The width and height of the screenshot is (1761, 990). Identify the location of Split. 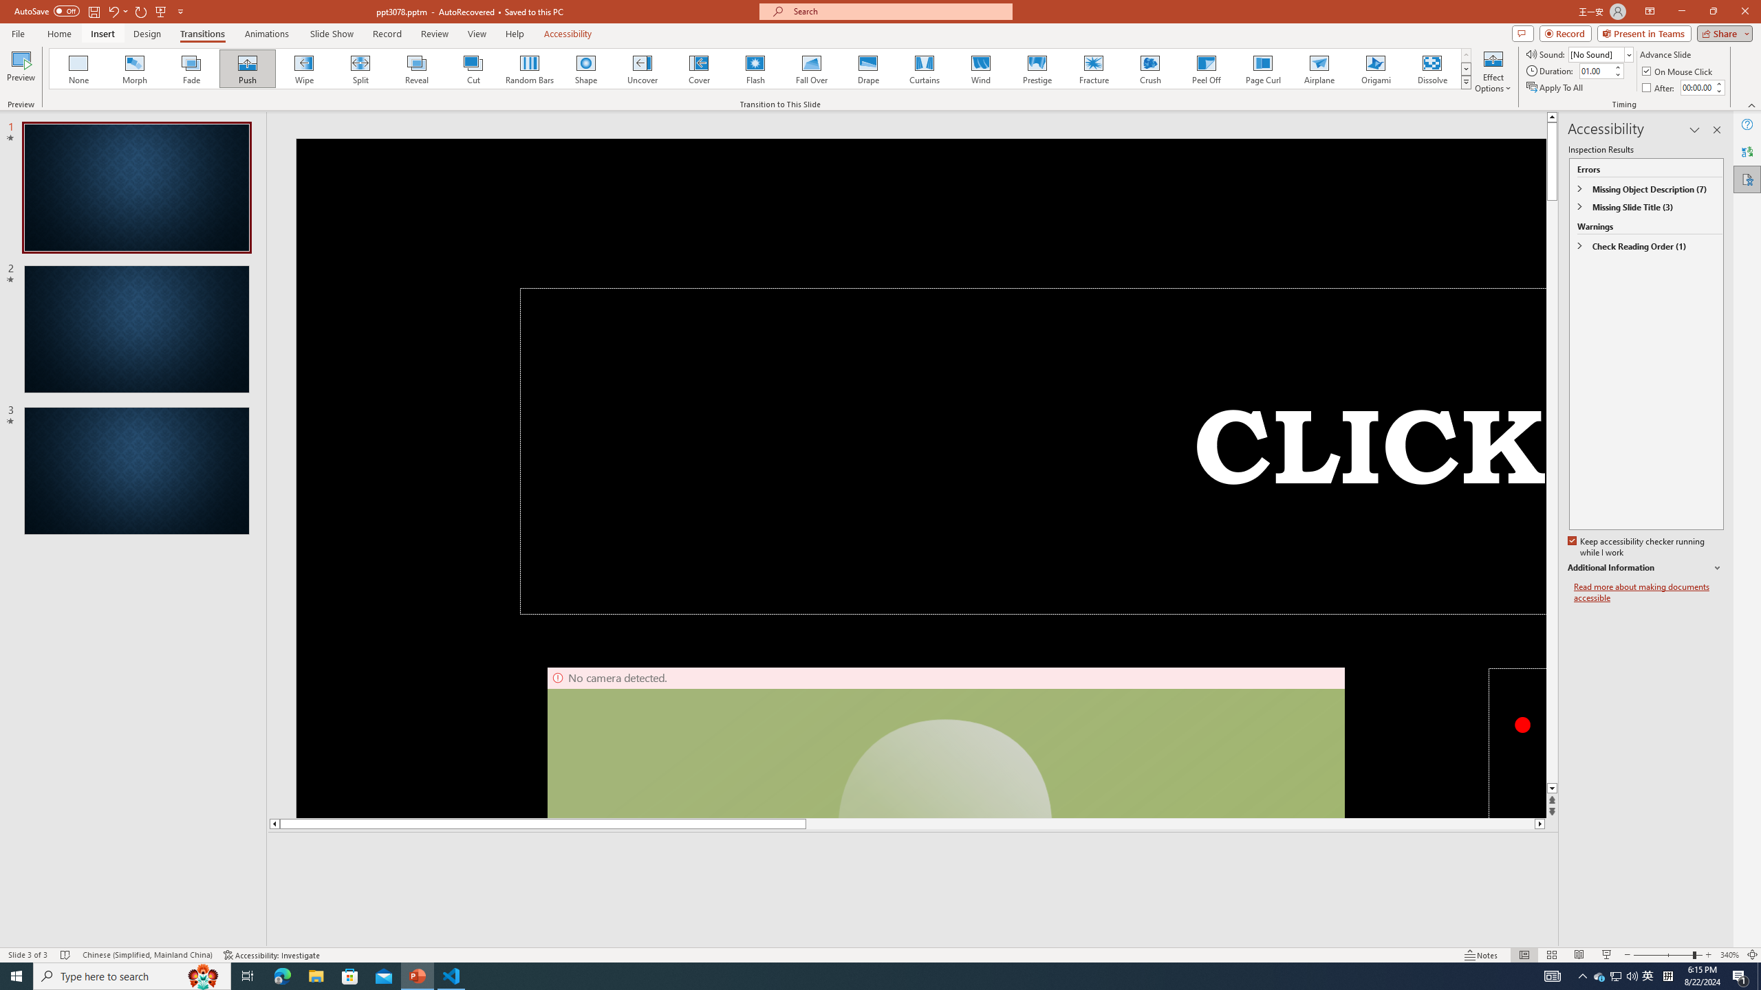
(360, 69).